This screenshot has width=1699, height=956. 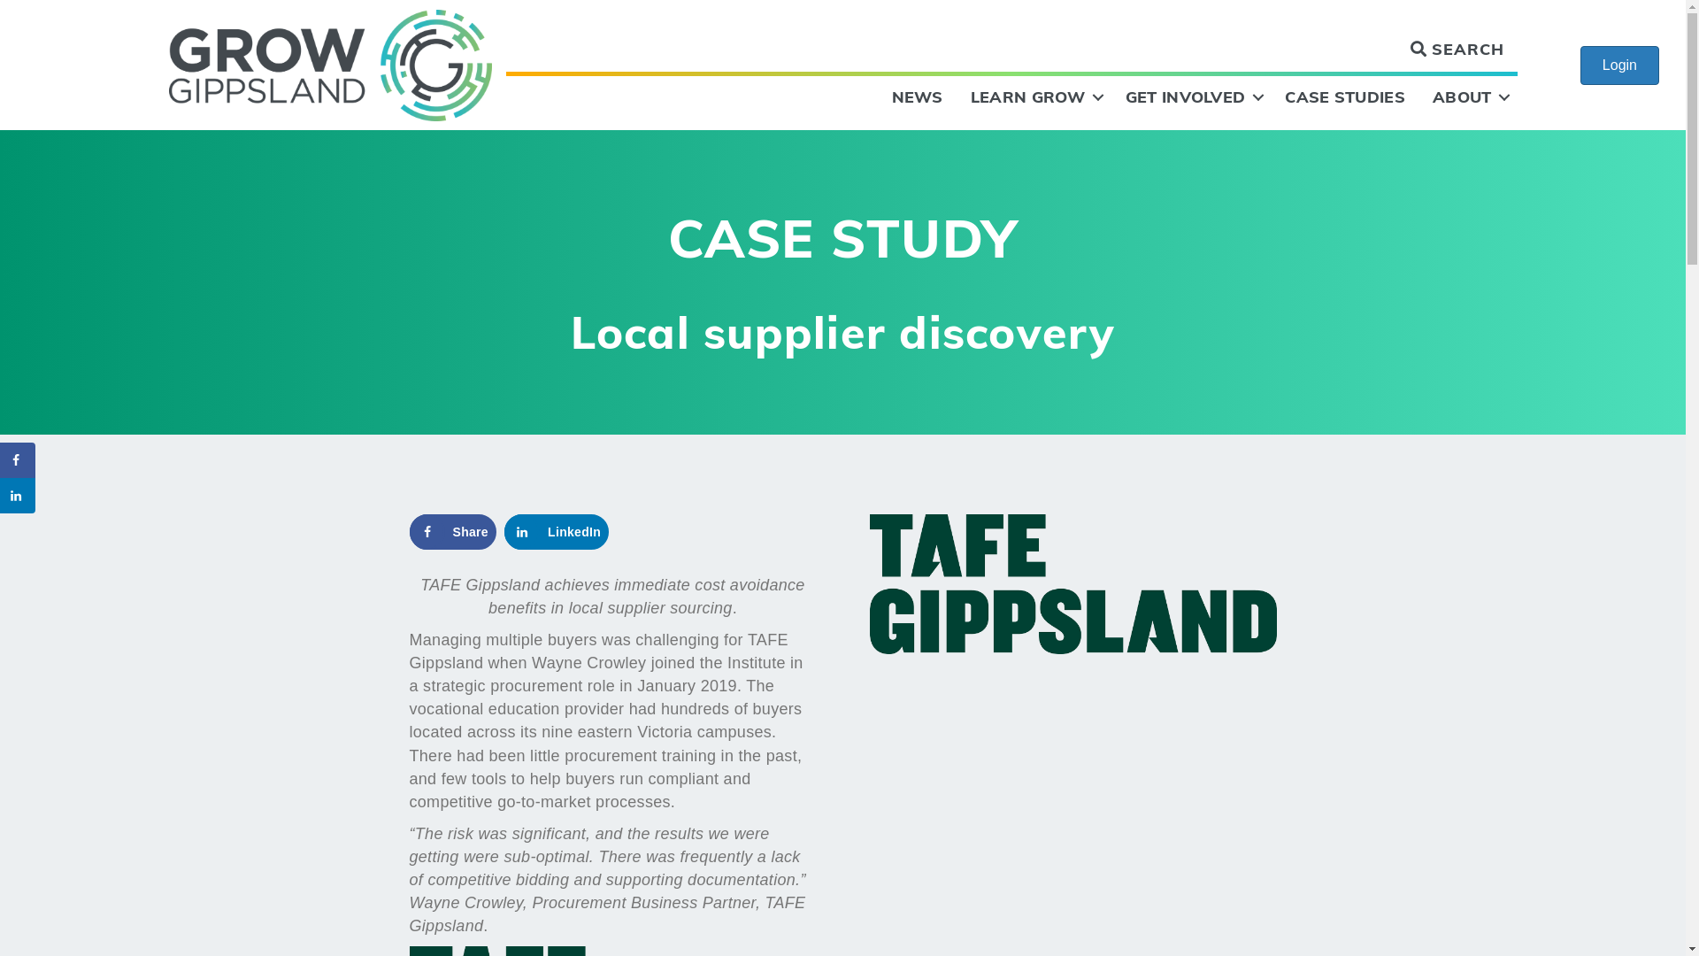 What do you see at coordinates (18, 460) in the screenshot?
I see `Share on Facebook` at bounding box center [18, 460].